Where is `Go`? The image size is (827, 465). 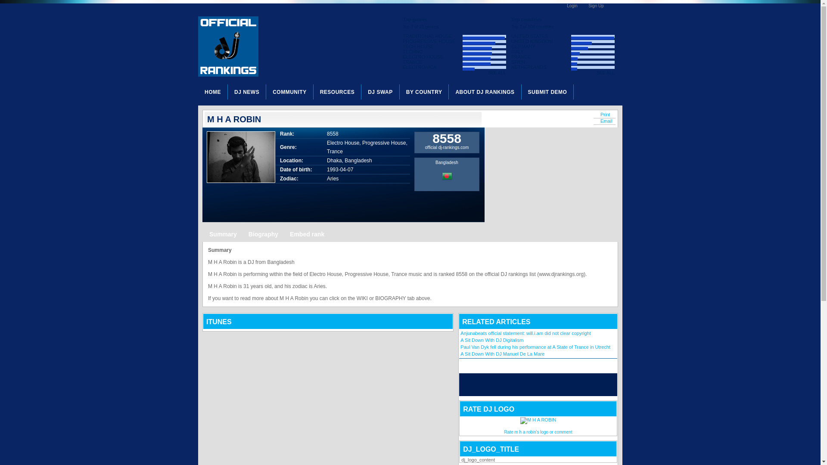 Go is located at coordinates (575, 385).